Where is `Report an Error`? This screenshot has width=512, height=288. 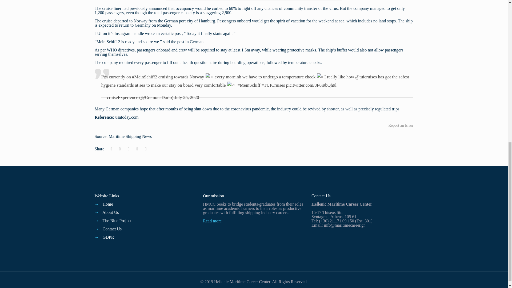 Report an Error is located at coordinates (401, 125).